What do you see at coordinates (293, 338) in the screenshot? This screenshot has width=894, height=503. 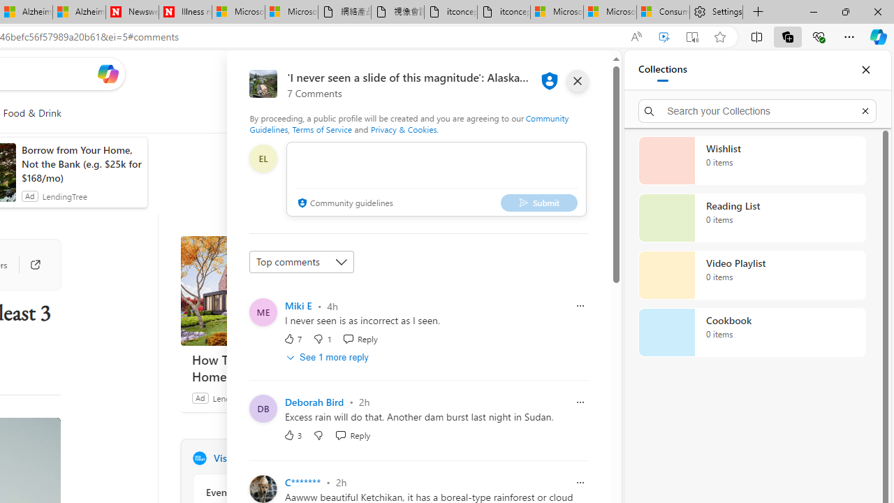 I see `7 Like` at bounding box center [293, 338].